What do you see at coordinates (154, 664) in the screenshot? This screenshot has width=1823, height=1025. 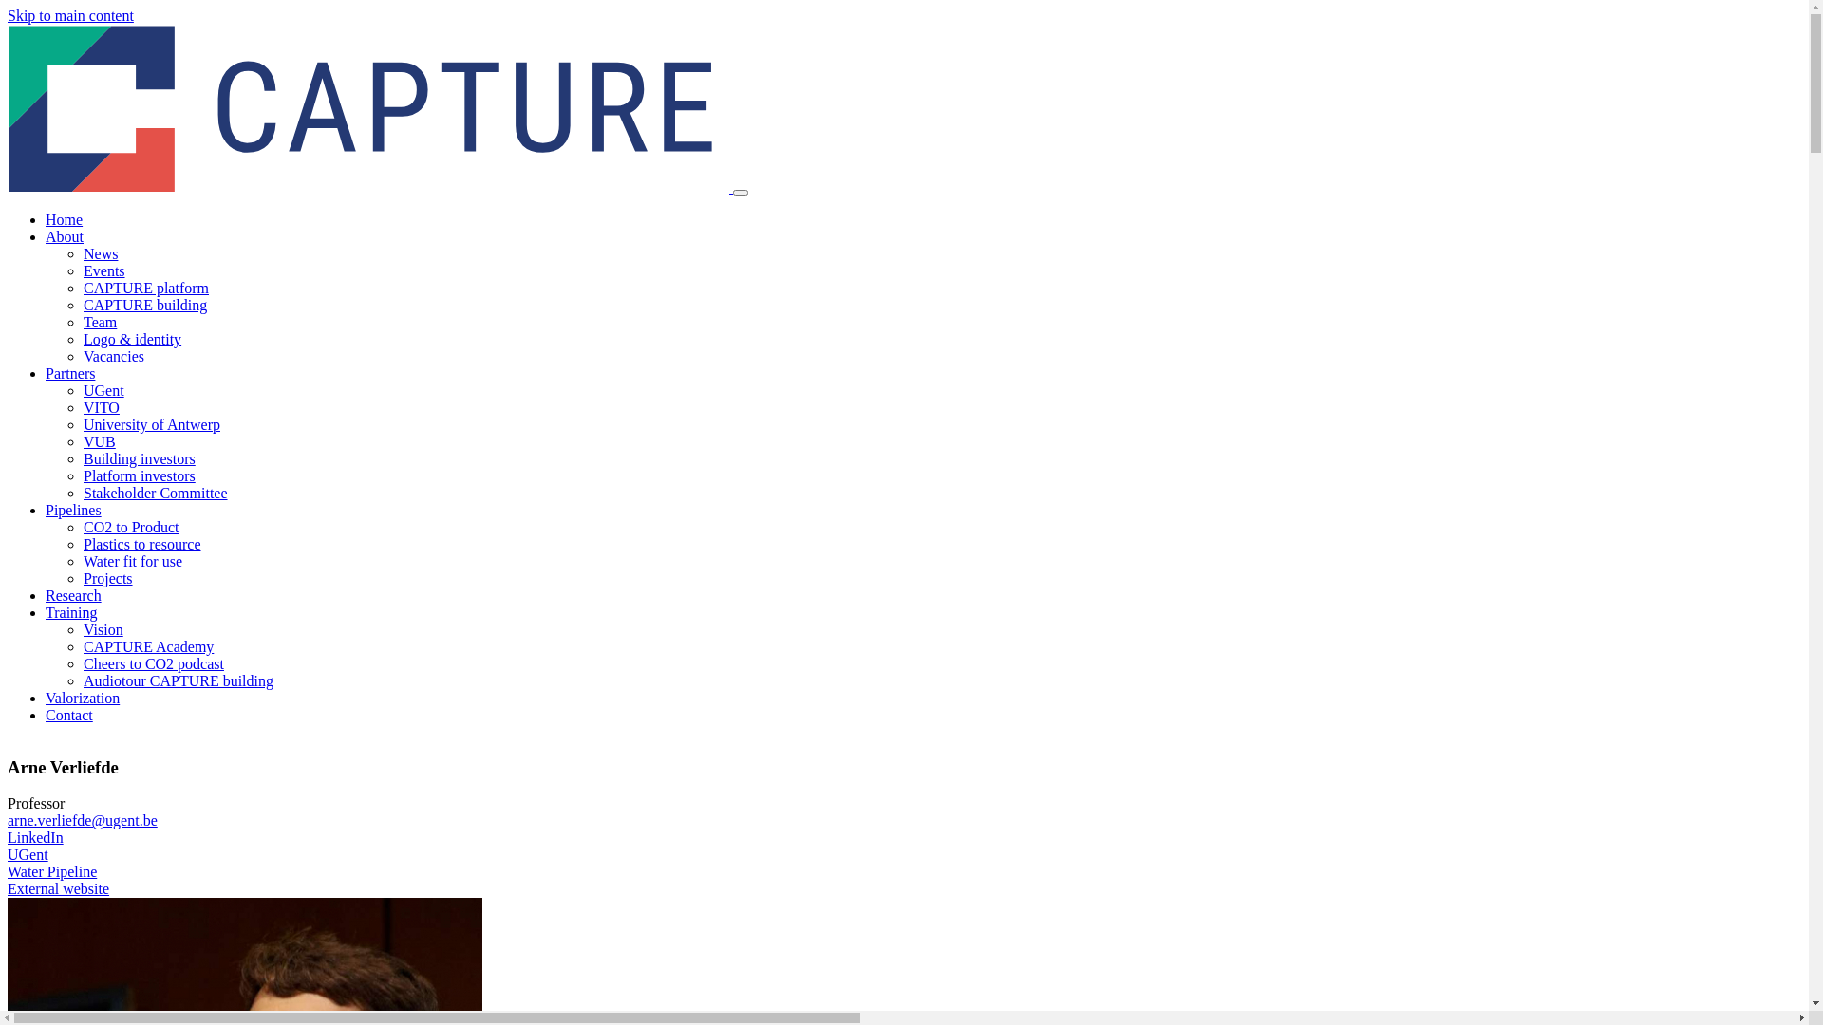 I see `Cheers to CO2 podcast` at bounding box center [154, 664].